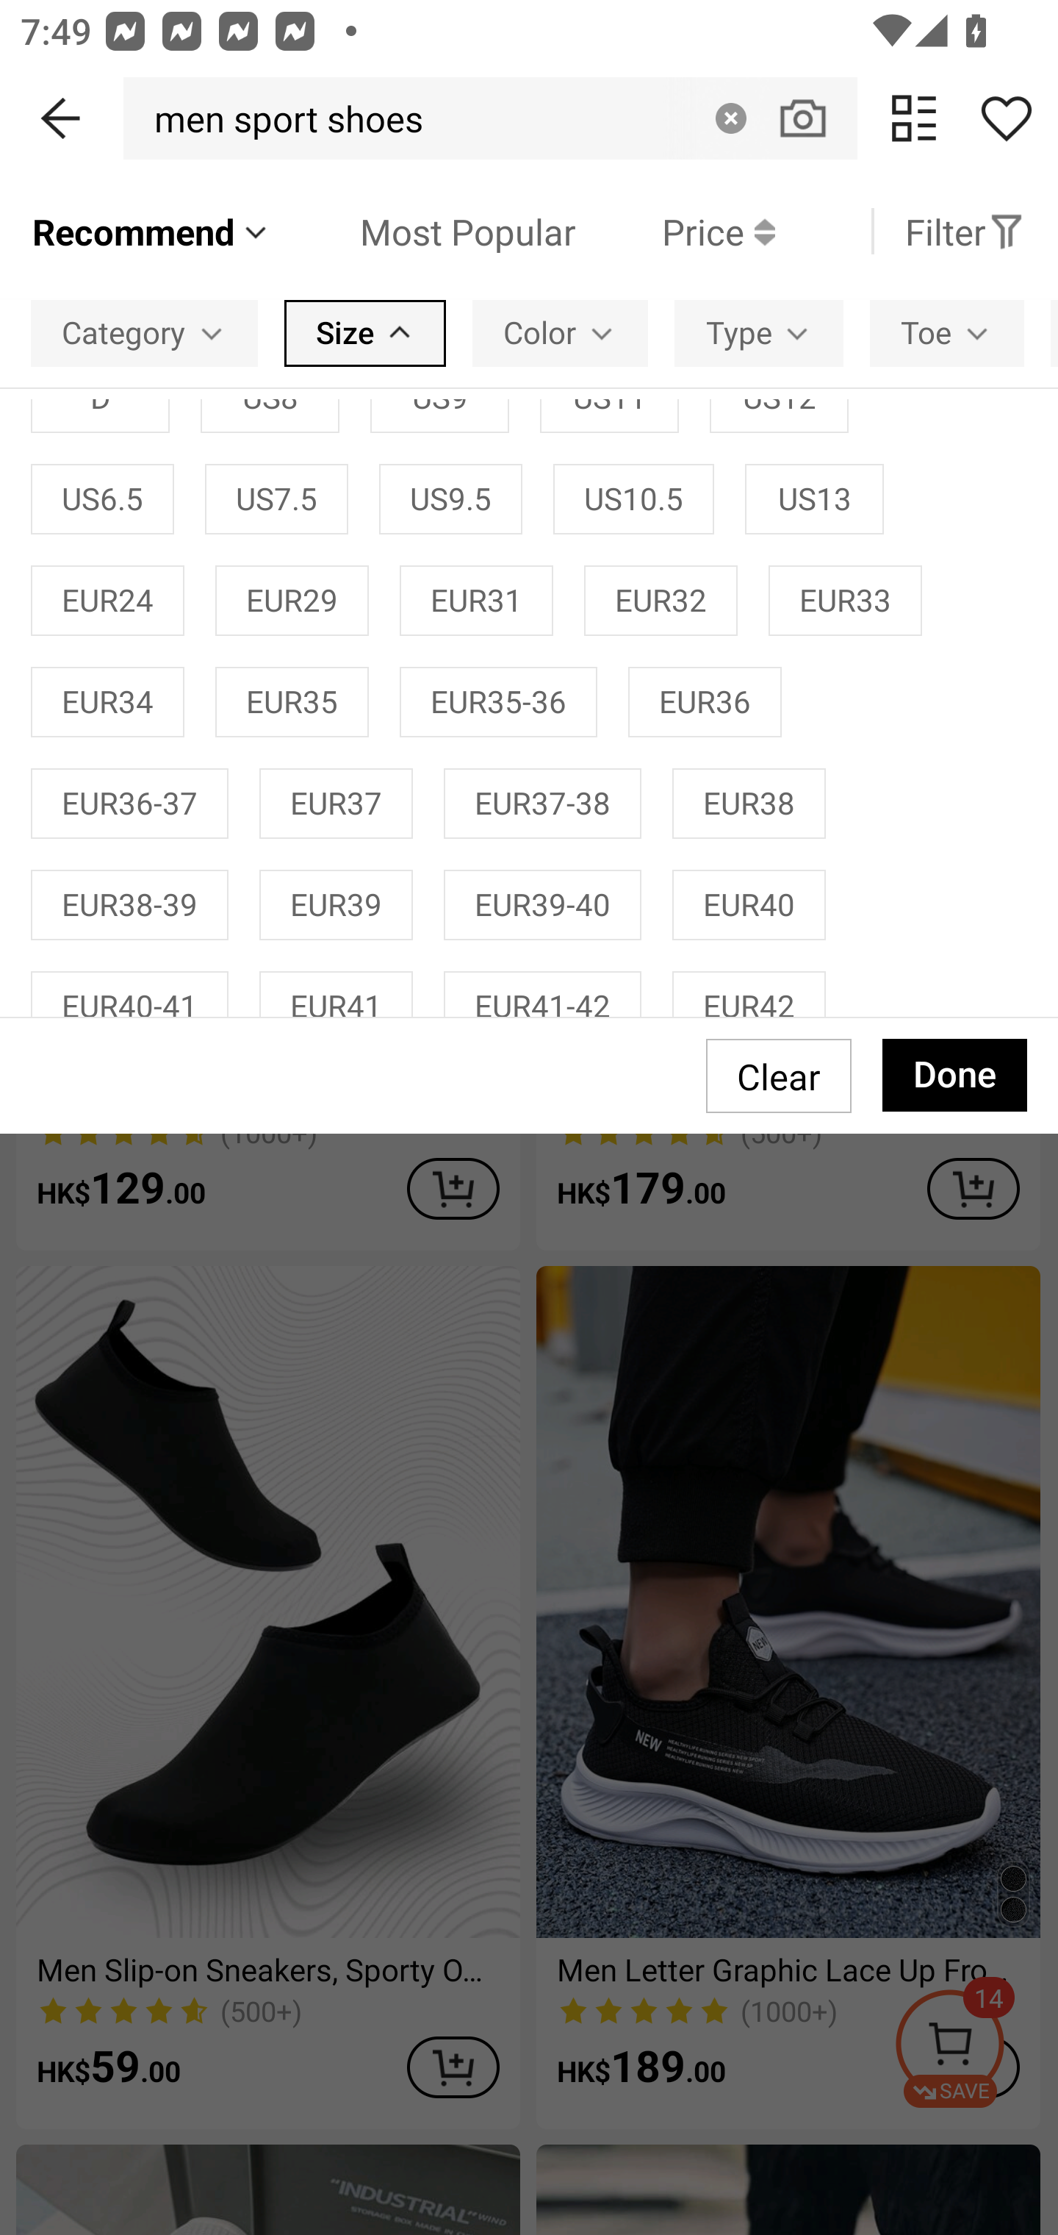 Image resolution: width=1058 pixels, height=2235 pixels. What do you see at coordinates (675, 231) in the screenshot?
I see `Price` at bounding box center [675, 231].